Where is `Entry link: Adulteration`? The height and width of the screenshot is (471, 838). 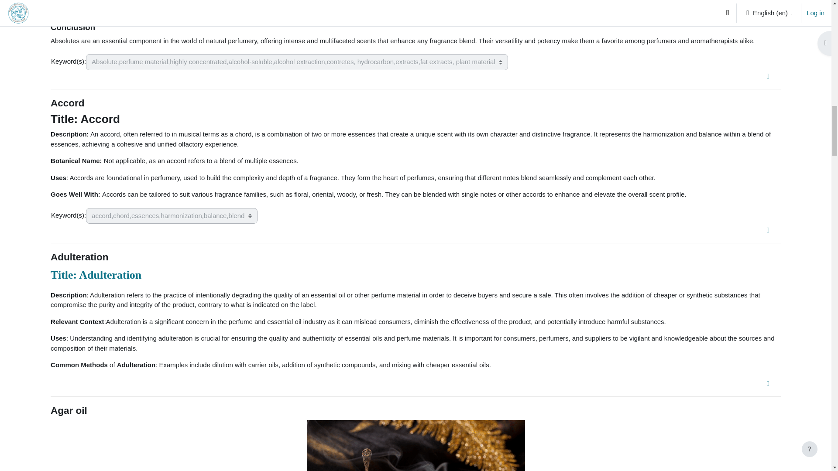 Entry link: Adulteration is located at coordinates (770, 383).